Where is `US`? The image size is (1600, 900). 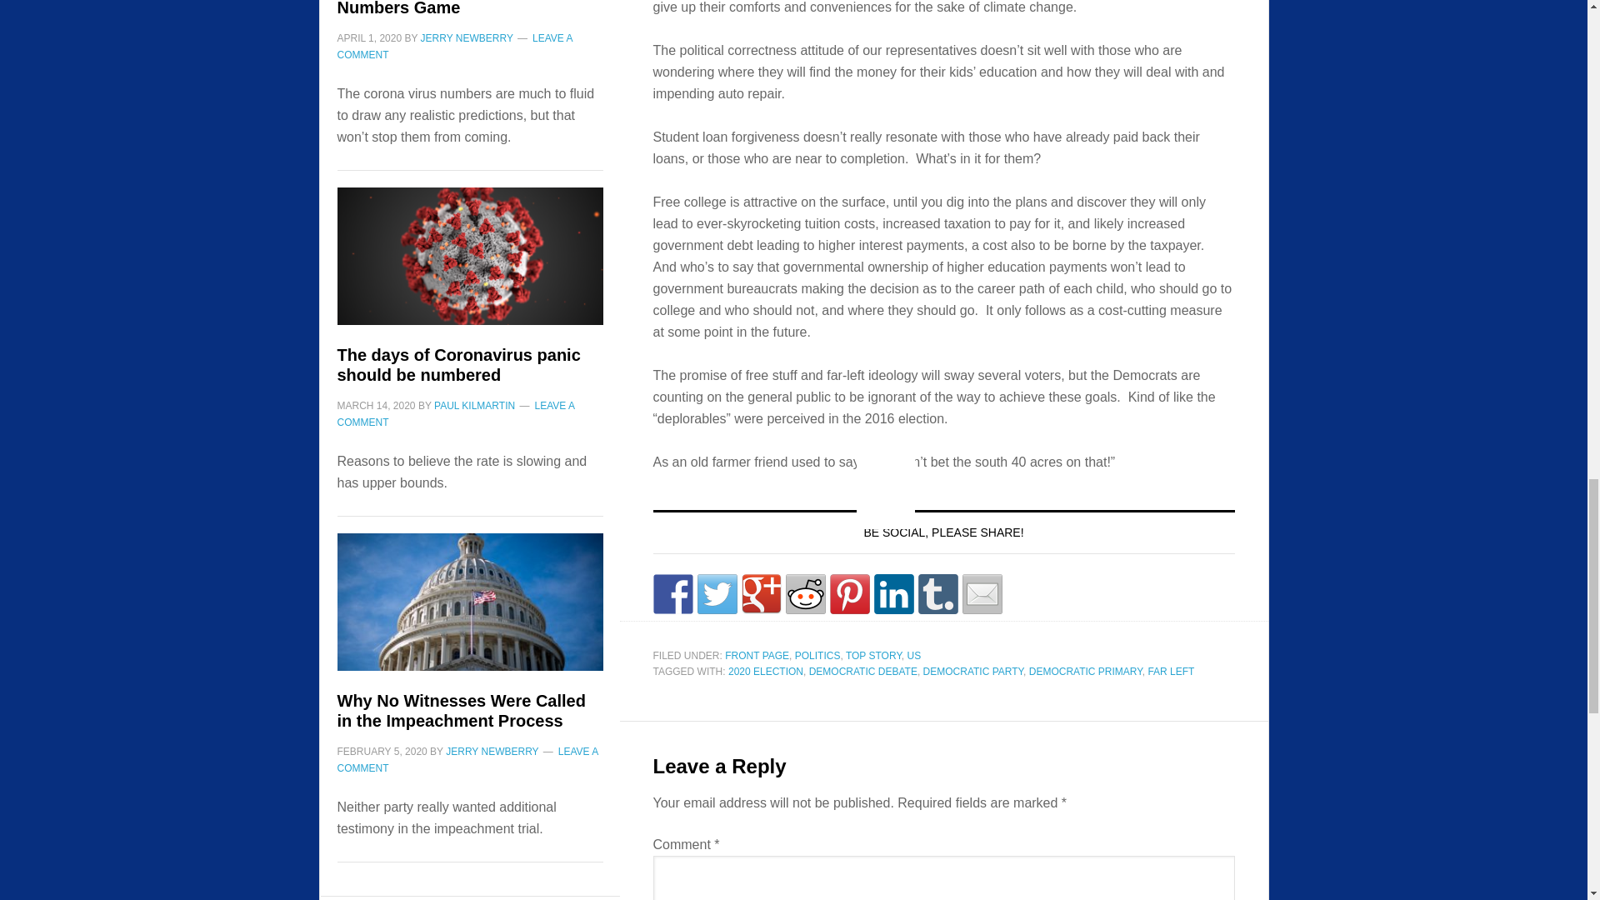 US is located at coordinates (913, 655).